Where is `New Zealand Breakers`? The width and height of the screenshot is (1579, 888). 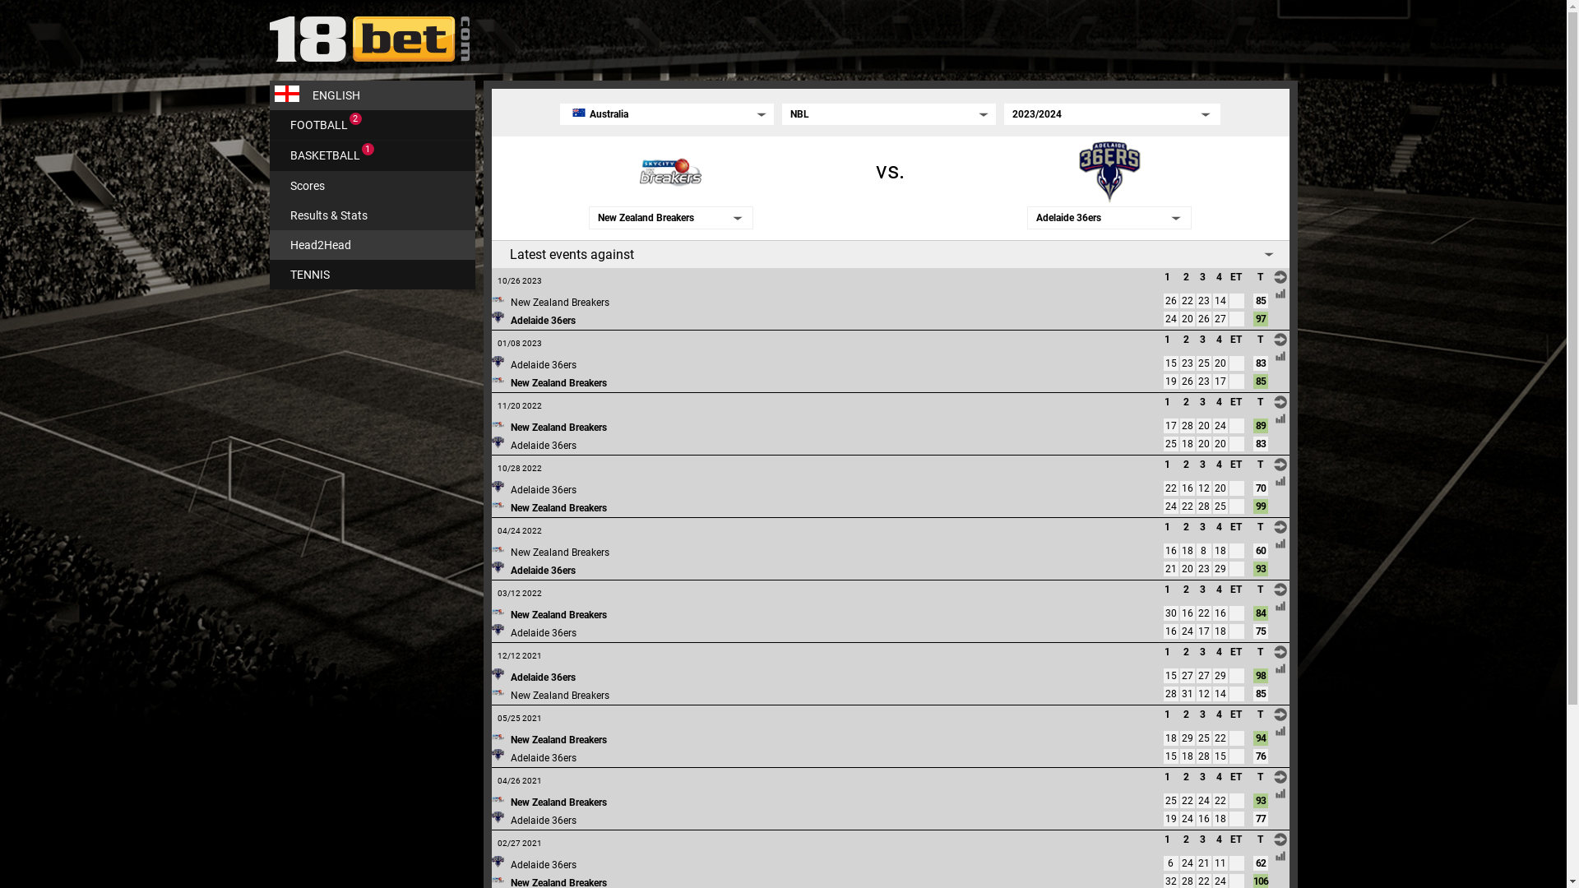 New Zealand Breakers is located at coordinates (558, 383).